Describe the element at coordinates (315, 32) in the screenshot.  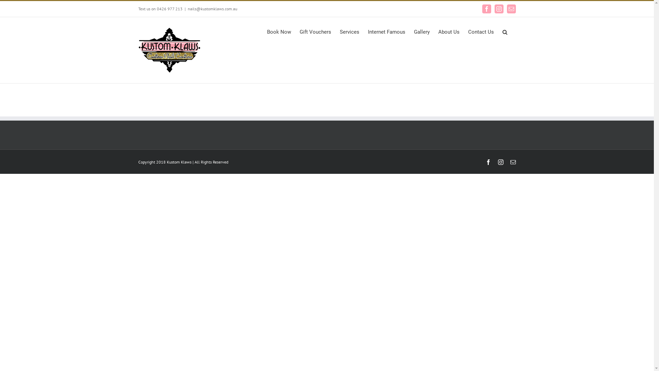
I see `Gift Vouchers` at that location.